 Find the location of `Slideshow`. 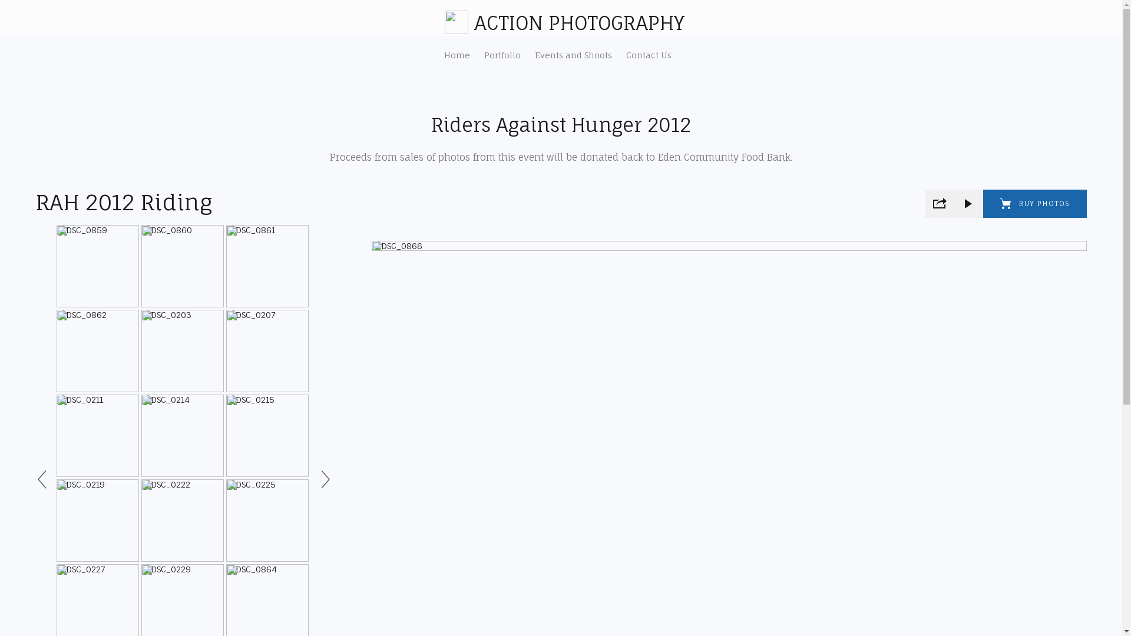

Slideshow is located at coordinates (968, 204).